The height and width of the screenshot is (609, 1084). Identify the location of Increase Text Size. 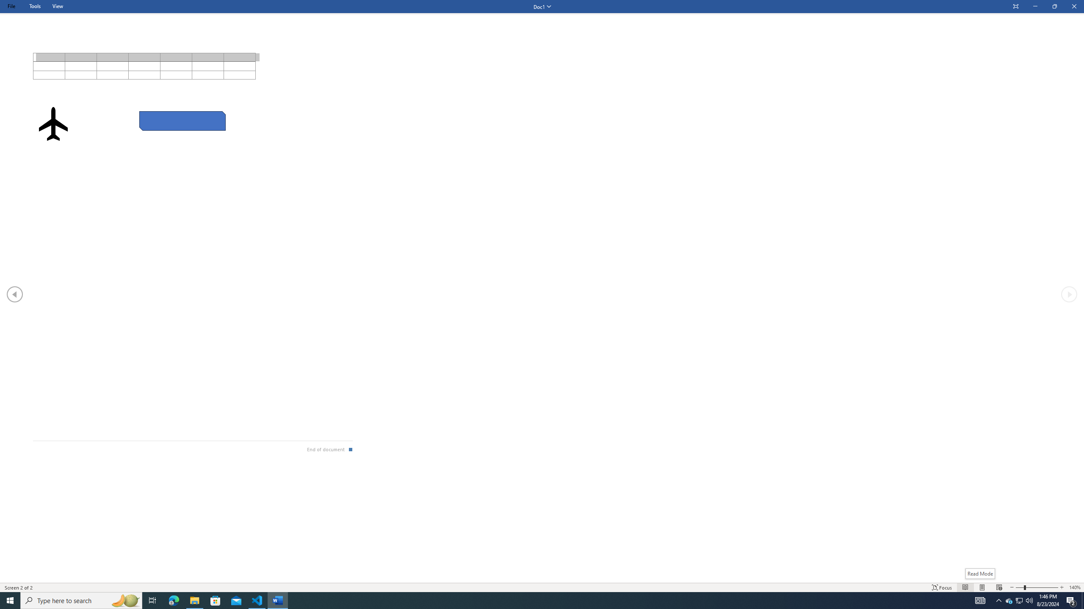
(1062, 587).